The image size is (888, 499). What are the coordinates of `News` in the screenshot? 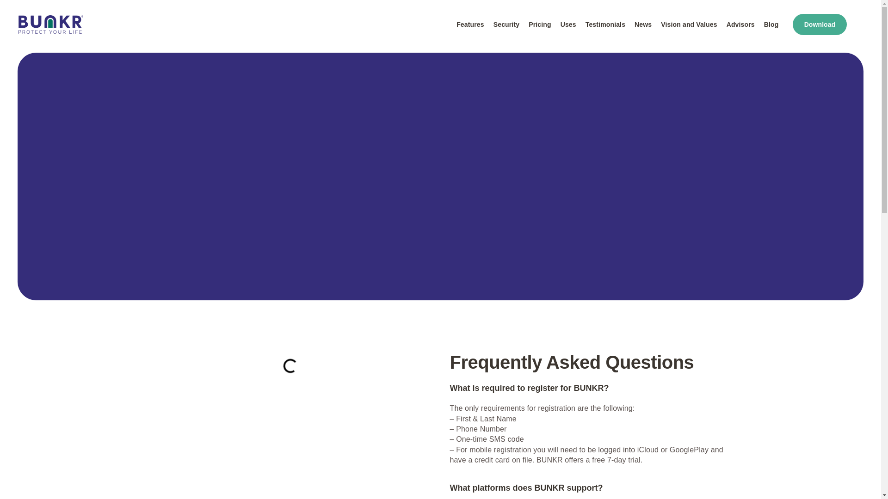 It's located at (643, 24).